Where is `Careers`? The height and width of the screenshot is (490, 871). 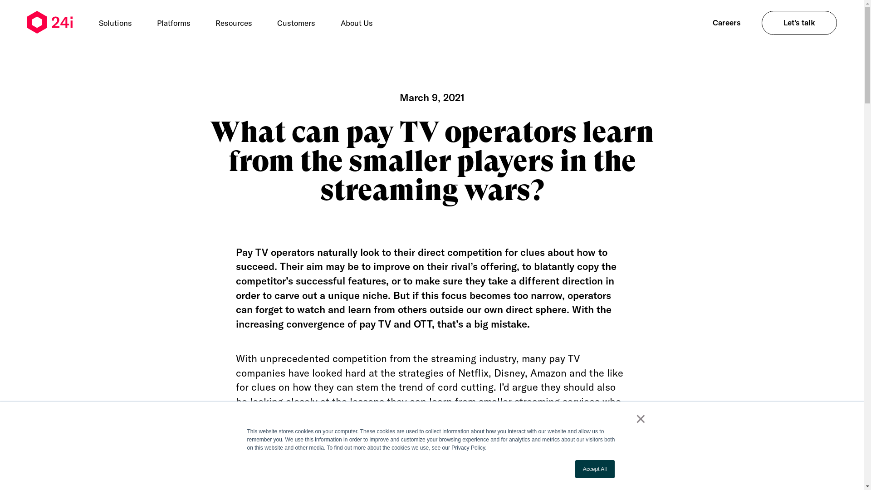
Careers is located at coordinates (727, 23).